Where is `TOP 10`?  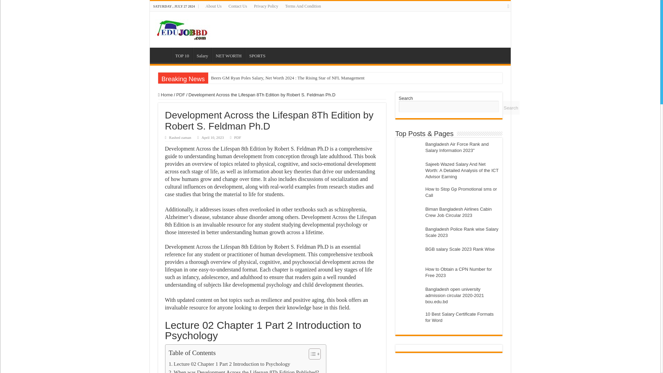
TOP 10 is located at coordinates (182, 55).